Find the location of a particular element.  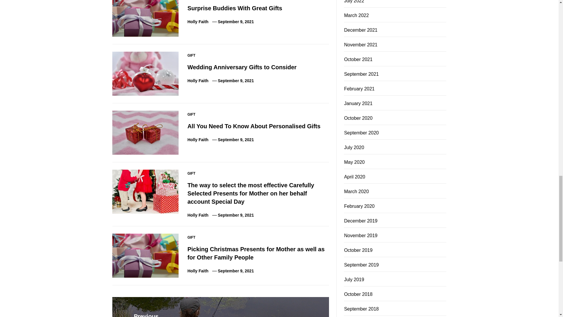

All You Need To Know About Personalised Gifts is located at coordinates (254, 126).